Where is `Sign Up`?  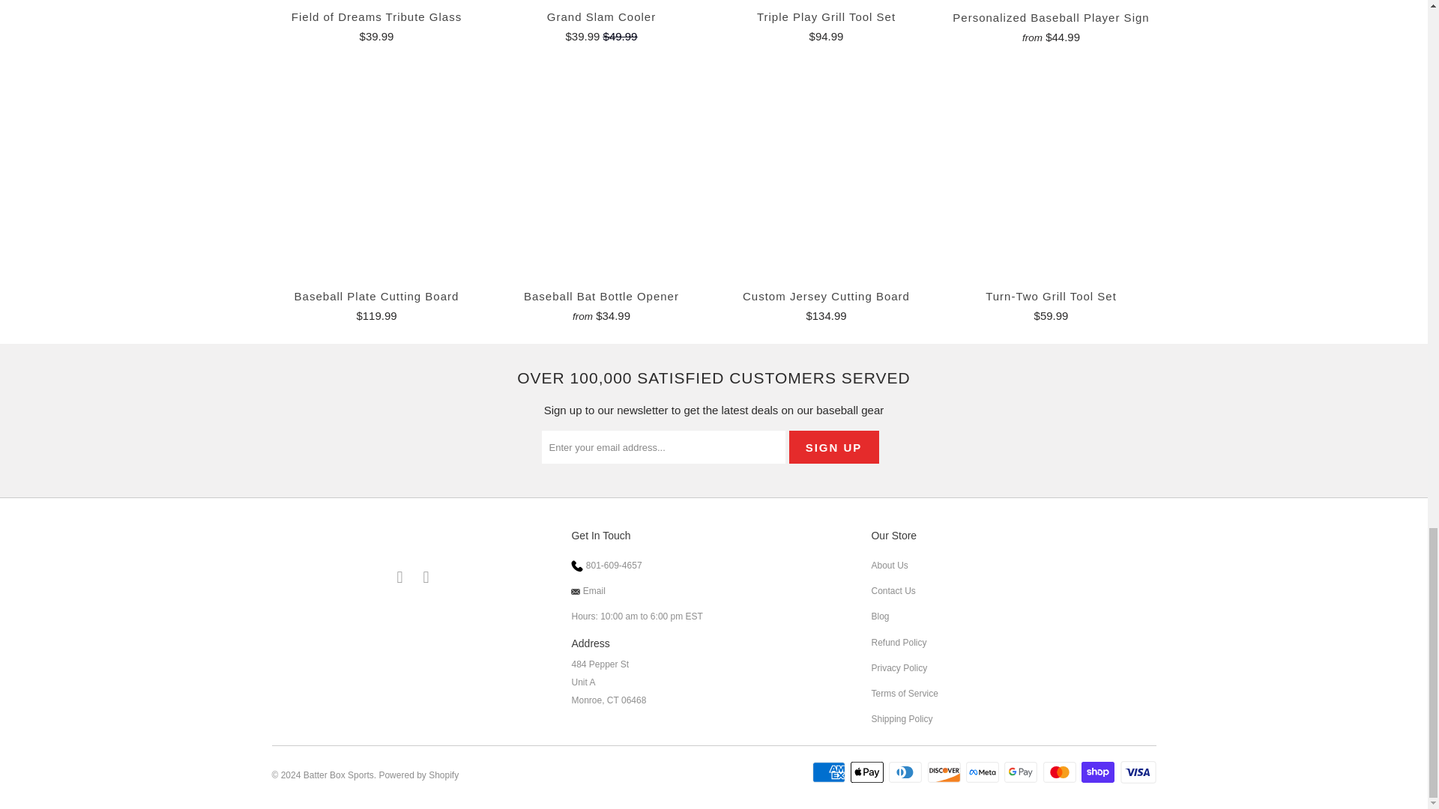
Sign Up is located at coordinates (833, 446).